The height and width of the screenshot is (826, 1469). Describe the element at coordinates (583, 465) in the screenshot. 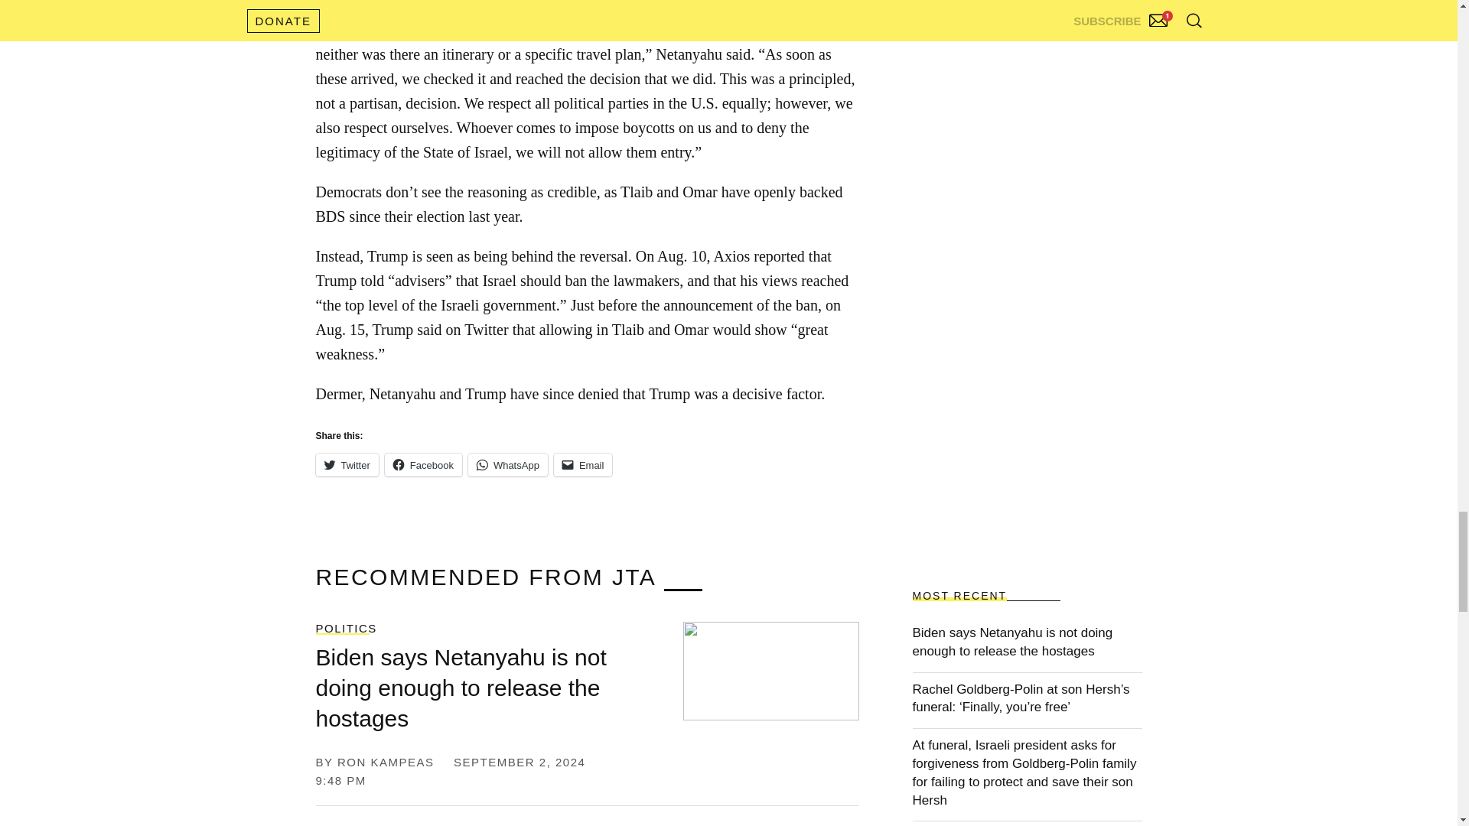

I see `Click to email a link to a friend` at that location.